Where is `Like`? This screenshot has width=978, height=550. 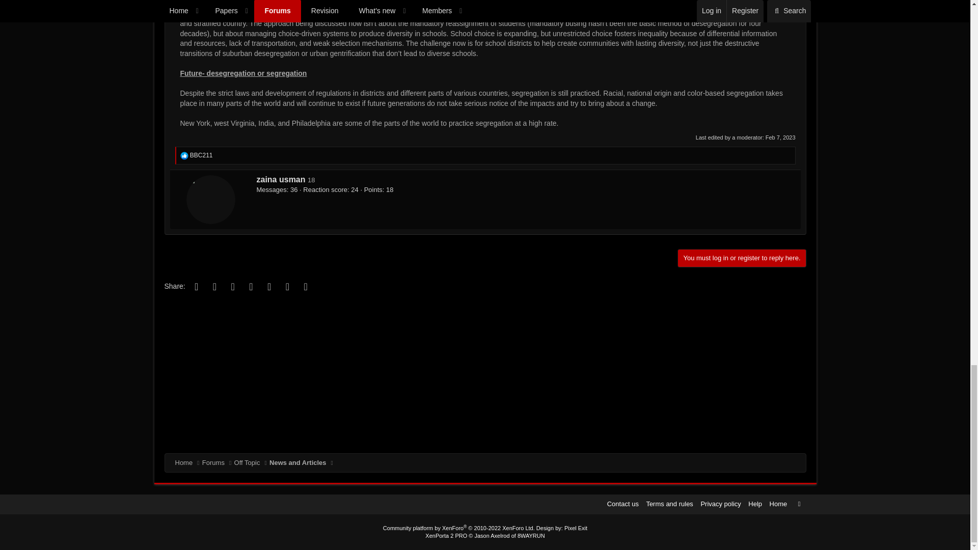 Like is located at coordinates (184, 156).